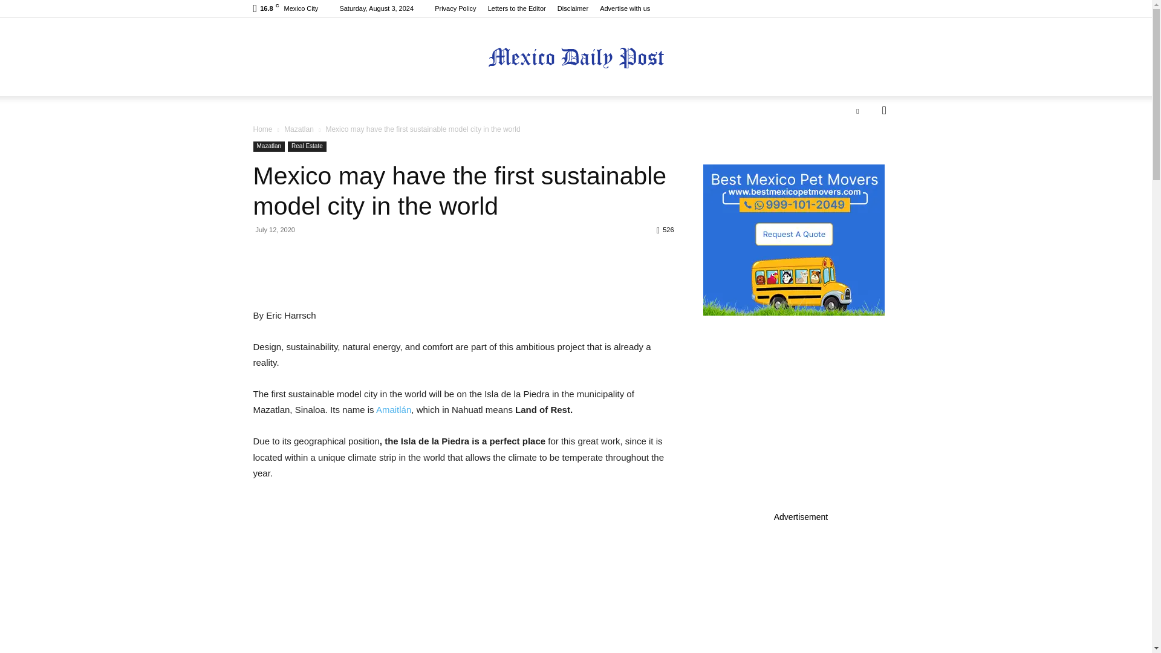 The image size is (1161, 653). Describe the element at coordinates (516, 8) in the screenshot. I see `Letters to the Editor` at that location.